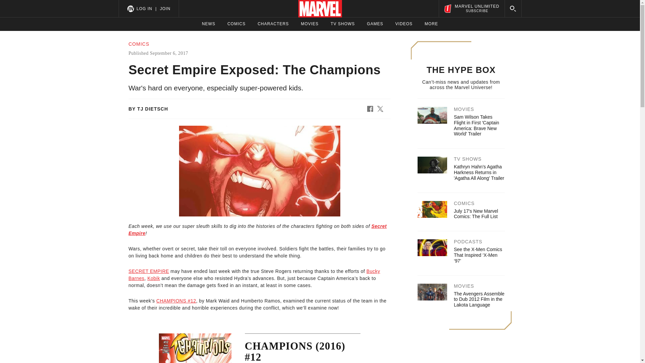 The image size is (645, 363). Describe the element at coordinates (148, 271) in the screenshot. I see `LOG IN` at that location.